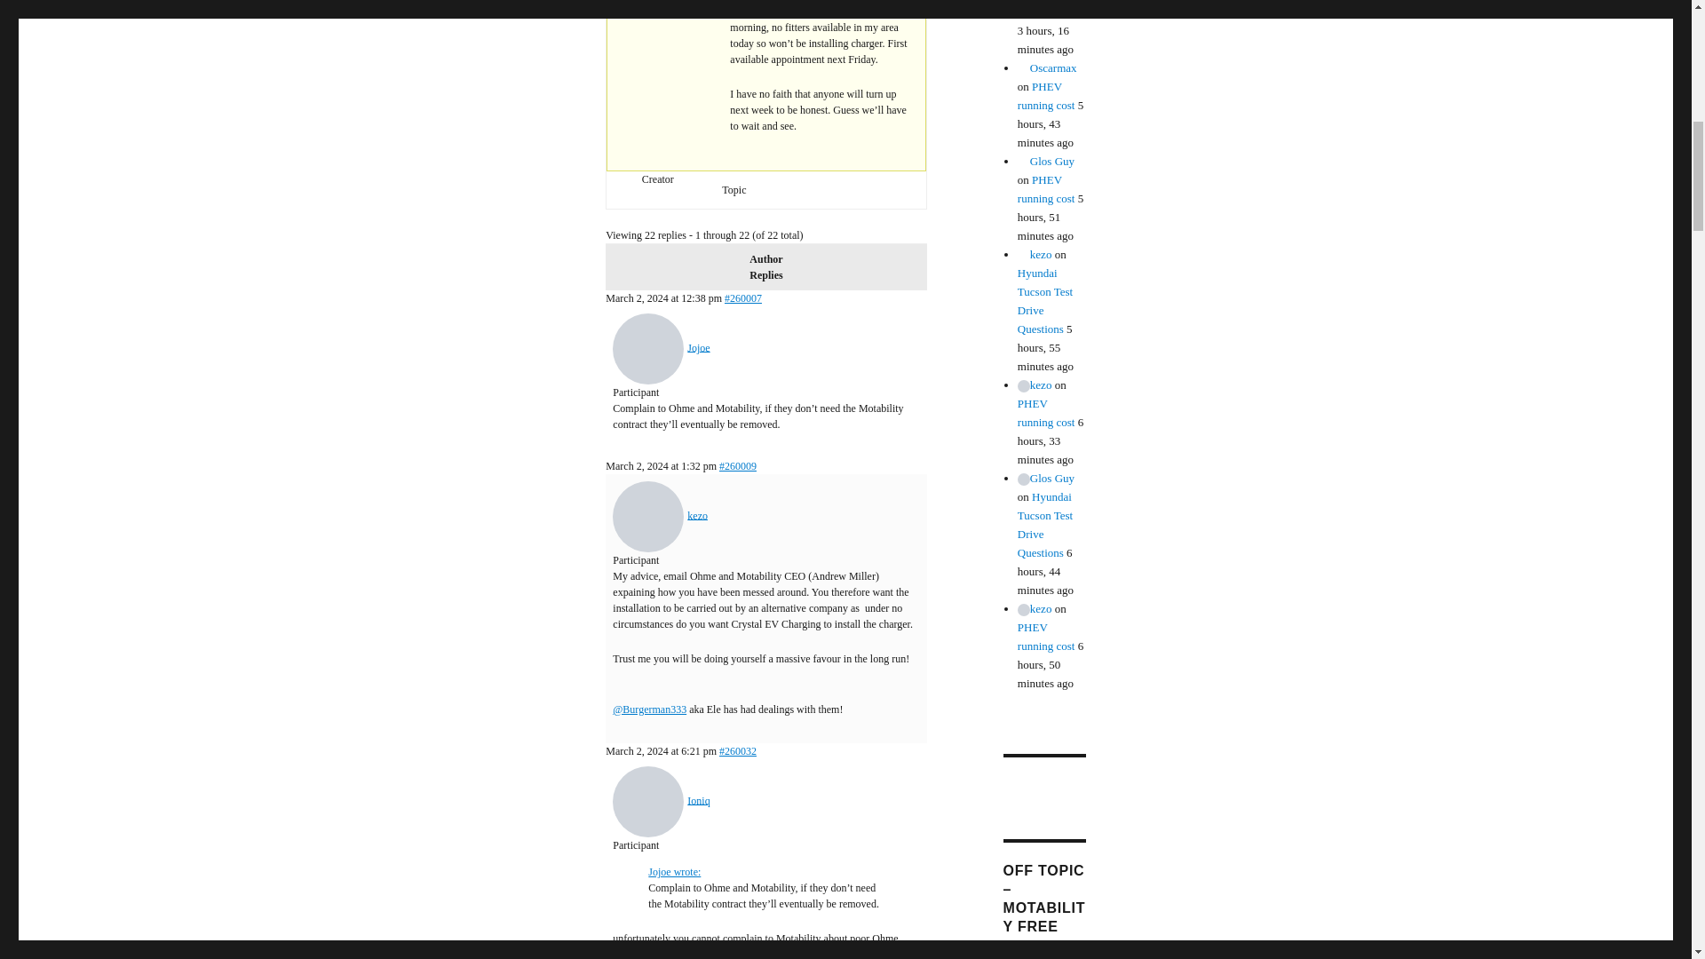 Image resolution: width=1705 pixels, height=959 pixels. Describe the element at coordinates (661, 347) in the screenshot. I see `Jojoe` at that location.